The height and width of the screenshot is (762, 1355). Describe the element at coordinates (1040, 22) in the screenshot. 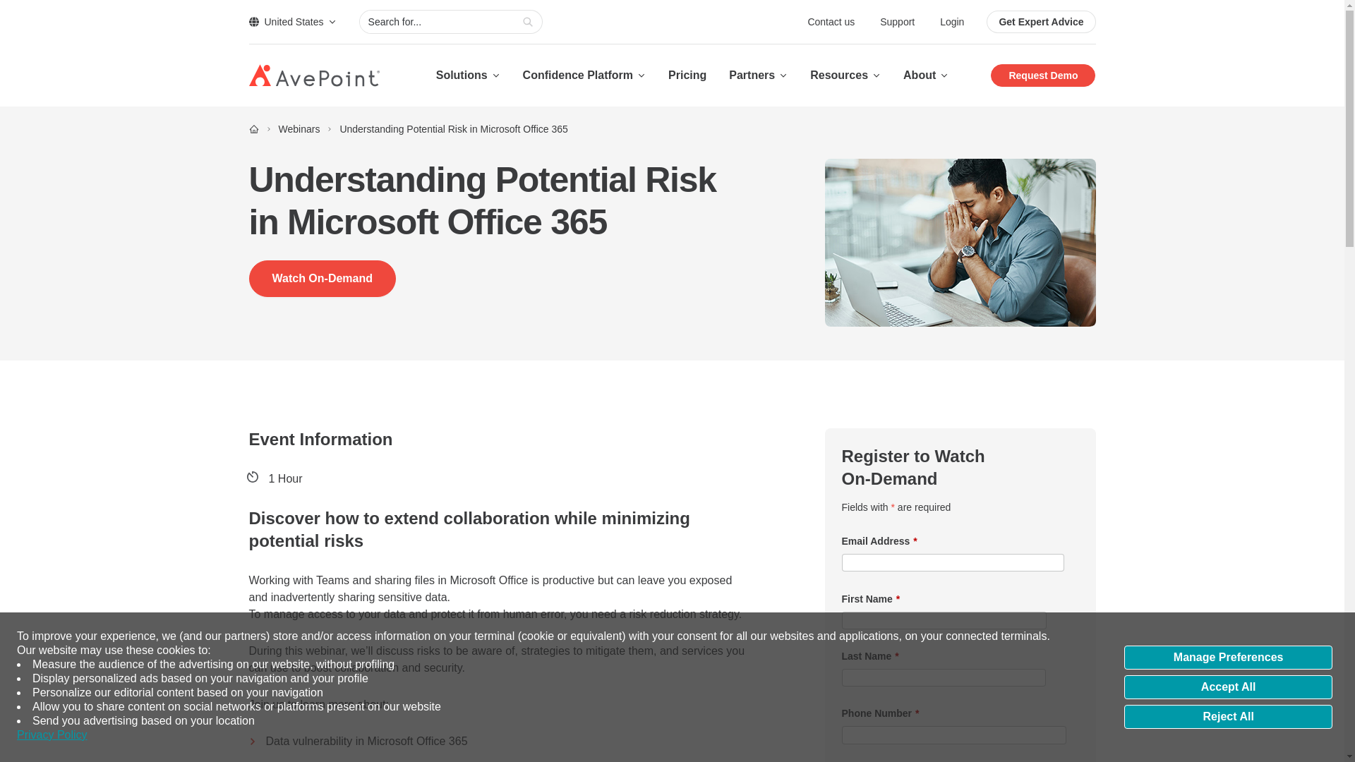

I see `Get Expert Advice` at that location.